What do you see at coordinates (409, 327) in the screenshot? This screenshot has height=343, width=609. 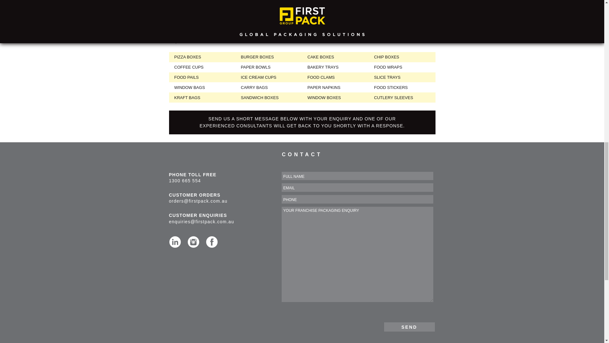 I see `SEND` at bounding box center [409, 327].